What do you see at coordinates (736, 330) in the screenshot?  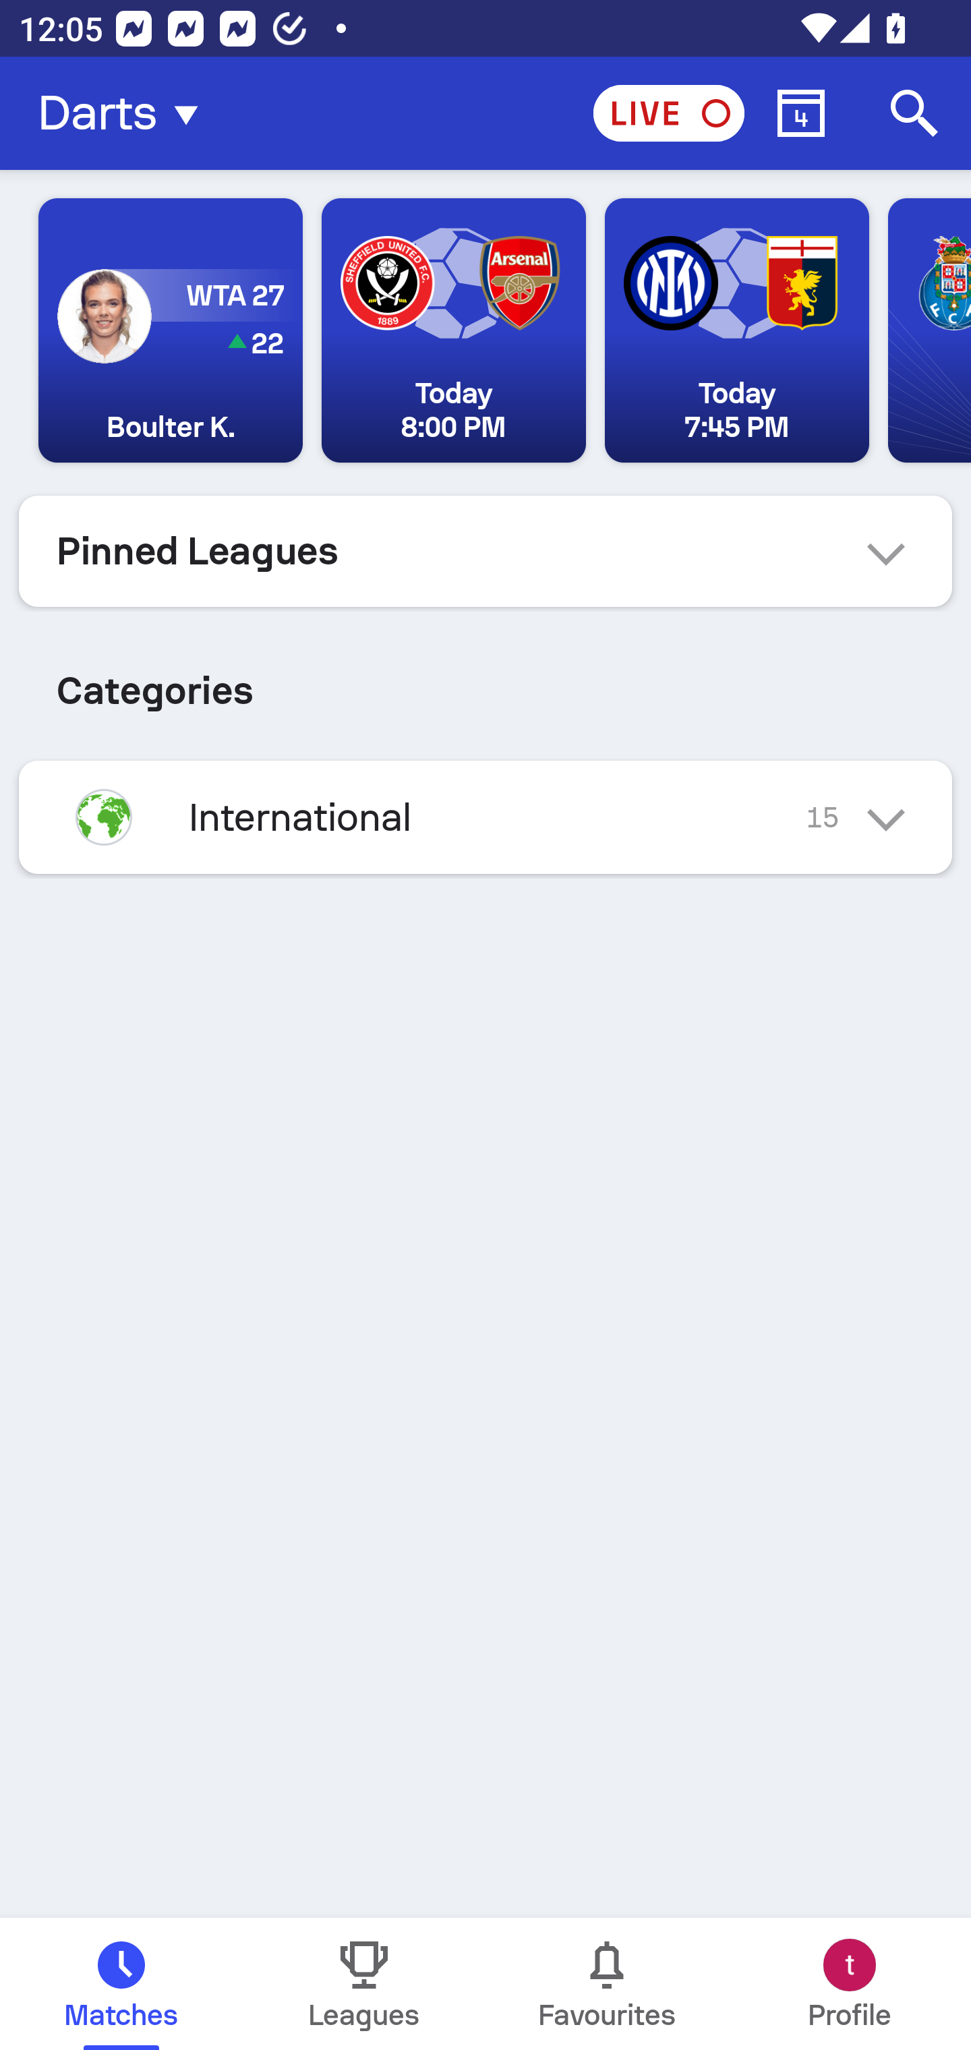 I see `Today
7:45 PM` at bounding box center [736, 330].